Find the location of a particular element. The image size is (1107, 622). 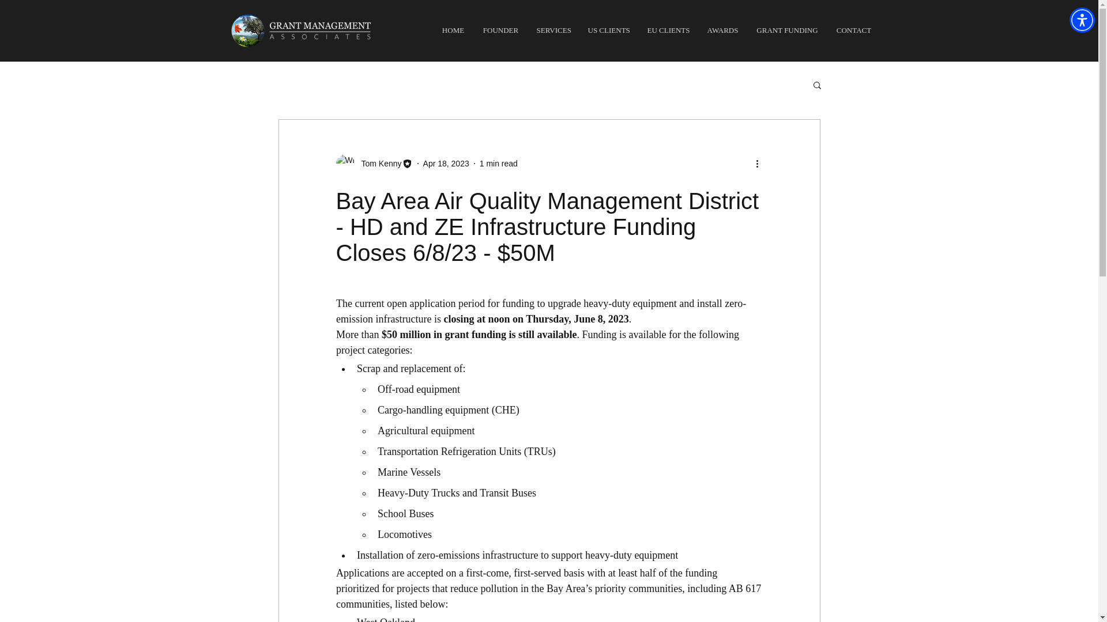

AWARDS is located at coordinates (722, 30).